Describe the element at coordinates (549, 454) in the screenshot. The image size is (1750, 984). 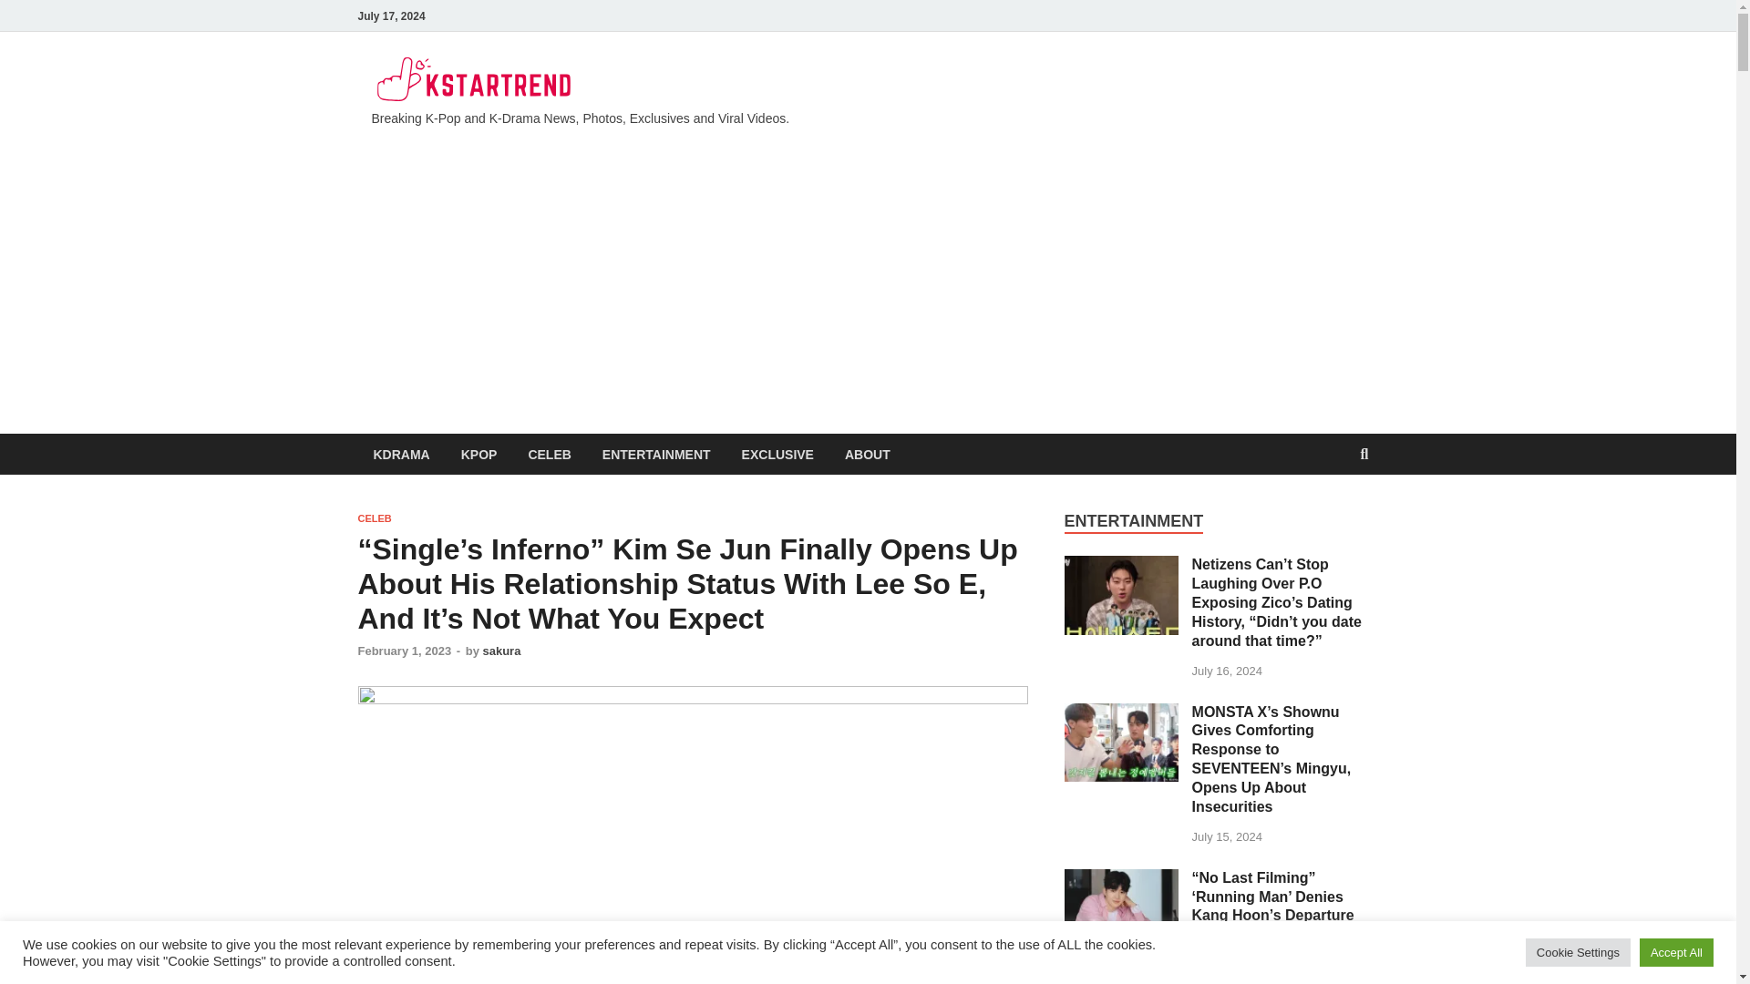
I see `CELEB` at that location.